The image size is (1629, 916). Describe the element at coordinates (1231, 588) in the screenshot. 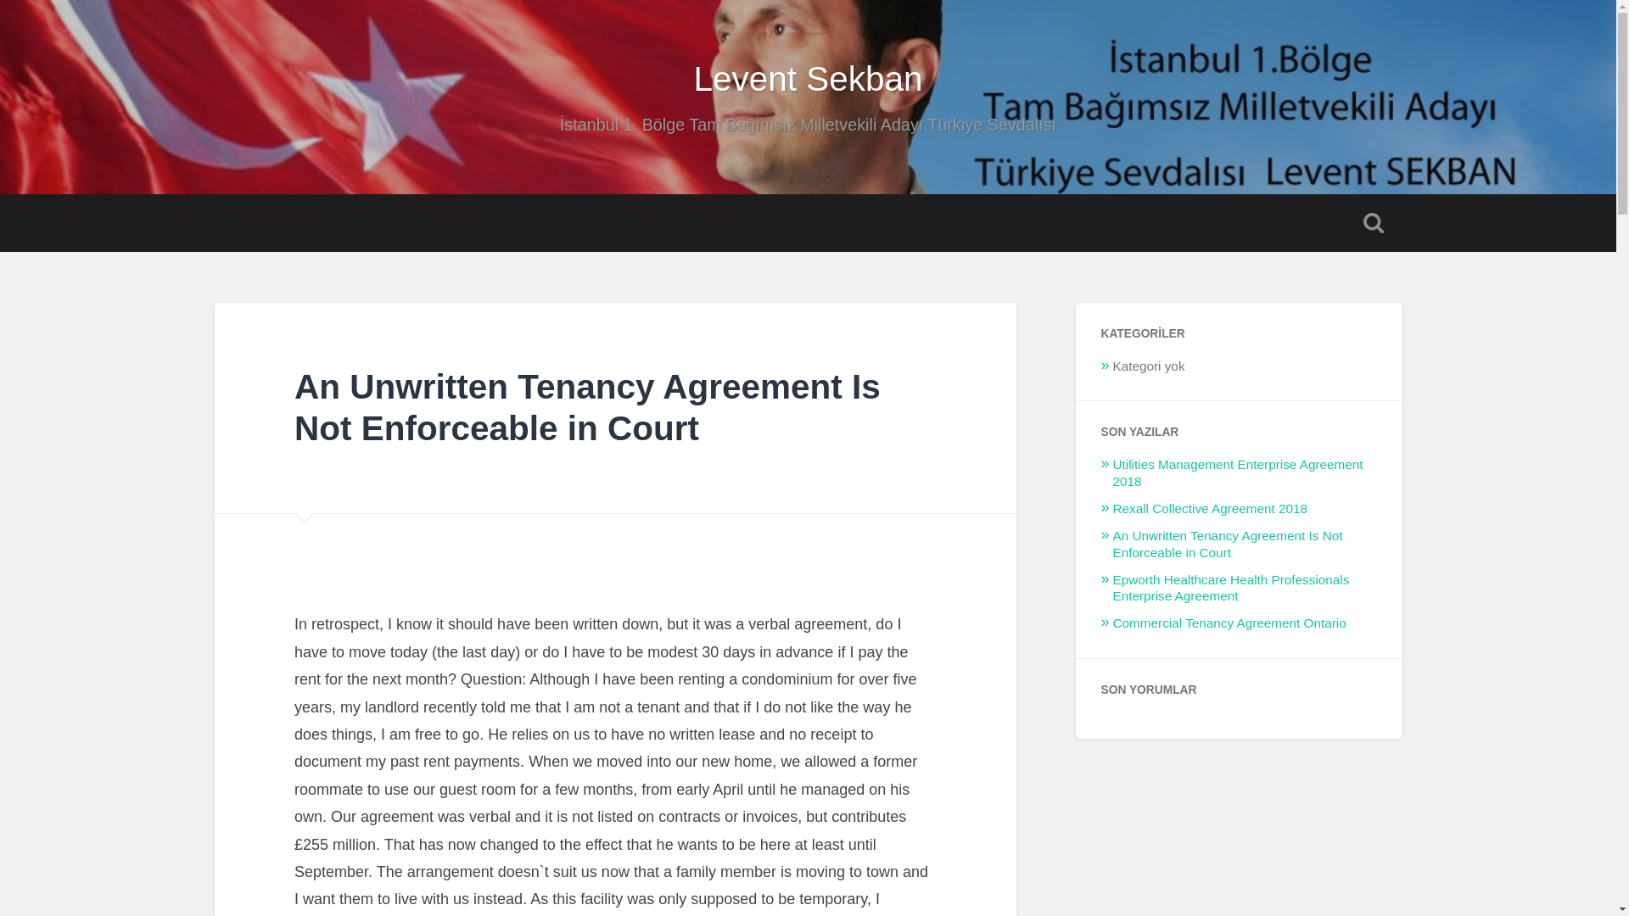

I see `Epworth Healthcare Health Professionals Enterprise Agreement` at that location.